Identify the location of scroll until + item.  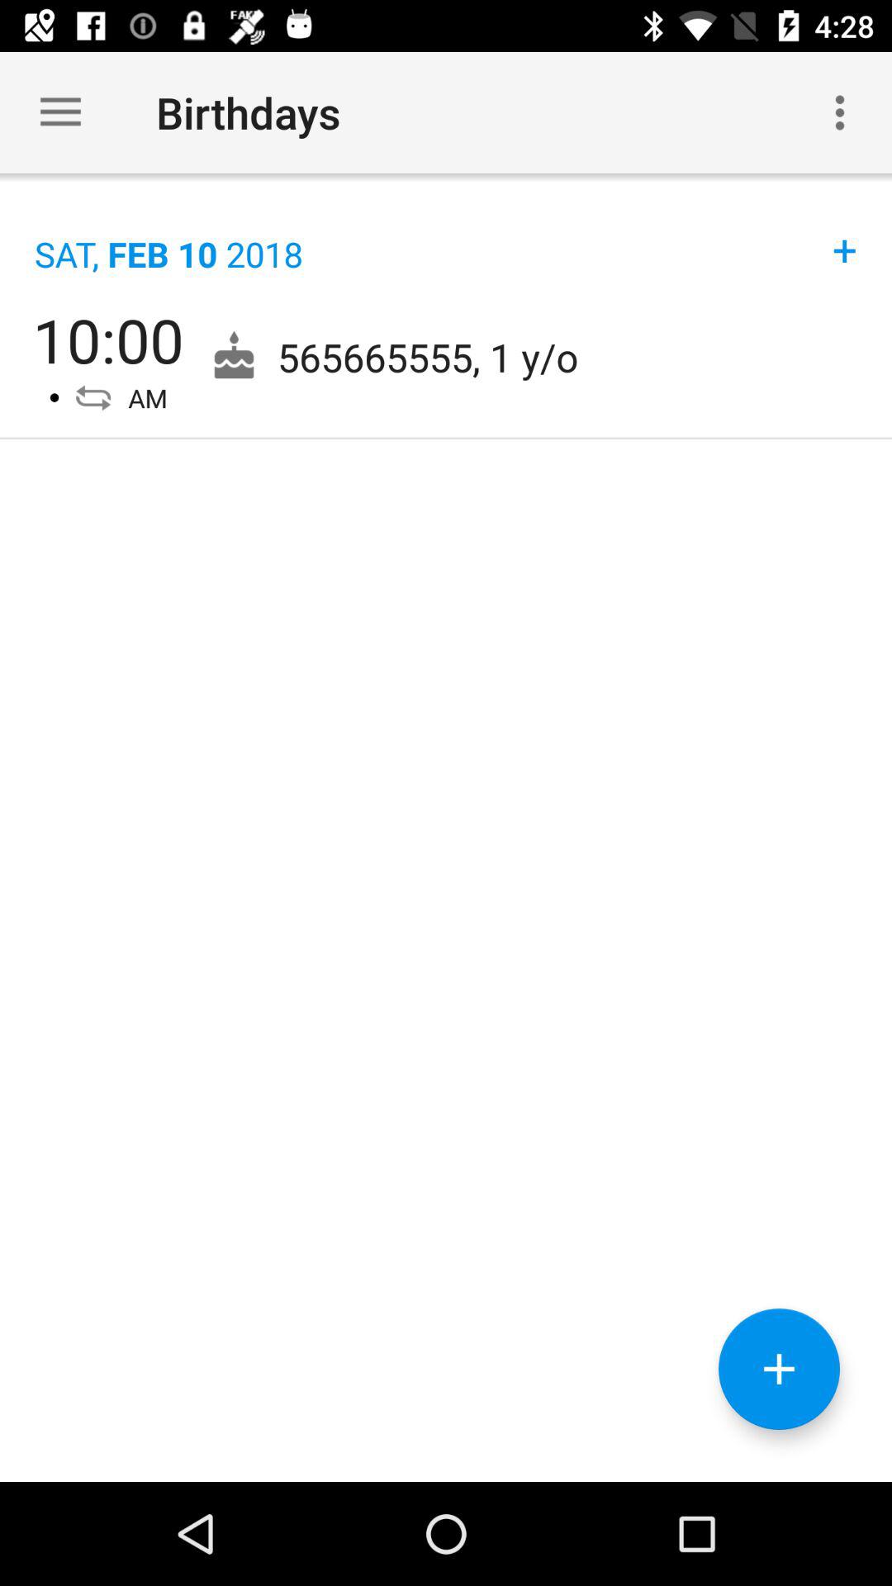
(845, 233).